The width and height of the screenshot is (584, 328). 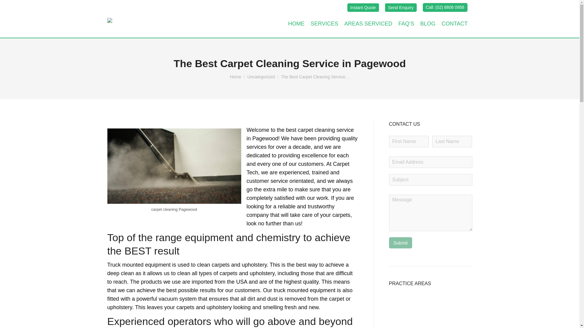 I want to click on Go!, so click(x=10, y=7).